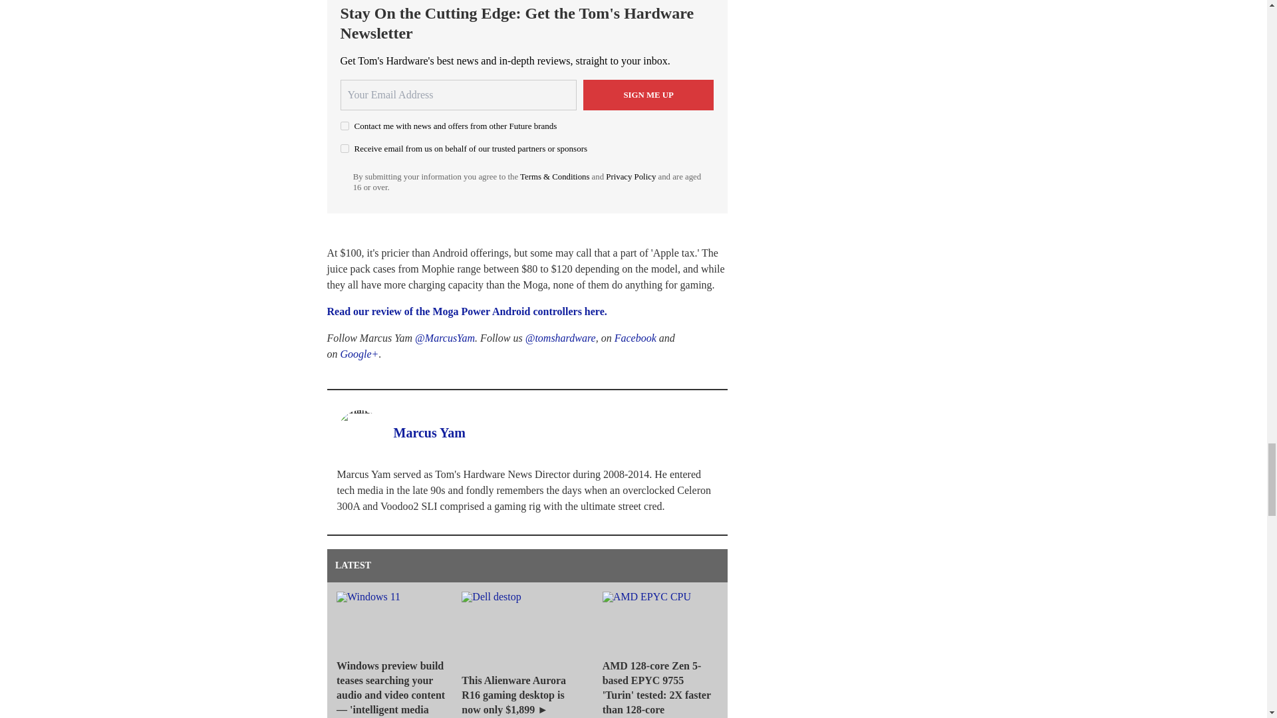 This screenshot has height=718, width=1277. What do you see at coordinates (648, 94) in the screenshot?
I see `Sign me up` at bounding box center [648, 94].